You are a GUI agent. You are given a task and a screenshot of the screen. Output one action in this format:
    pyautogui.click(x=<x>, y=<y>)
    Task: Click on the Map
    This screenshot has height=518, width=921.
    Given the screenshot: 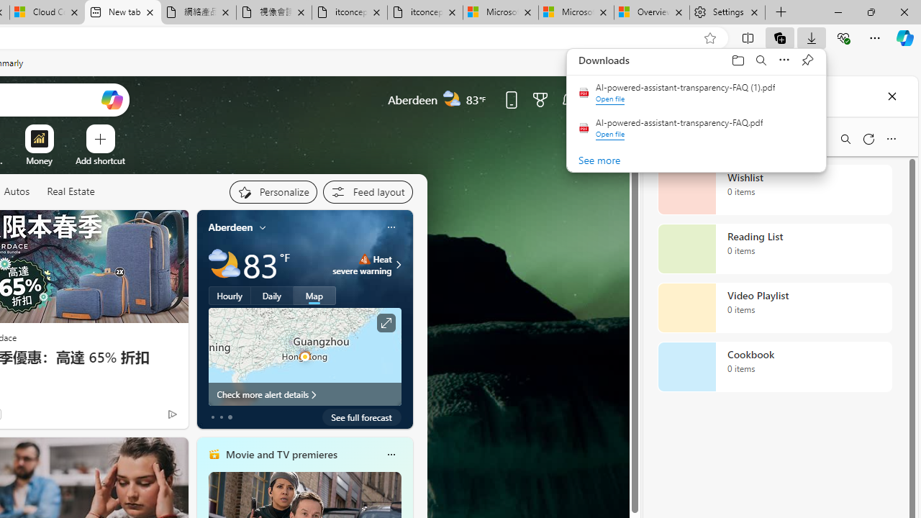 What is the action you would take?
    pyautogui.click(x=314, y=296)
    